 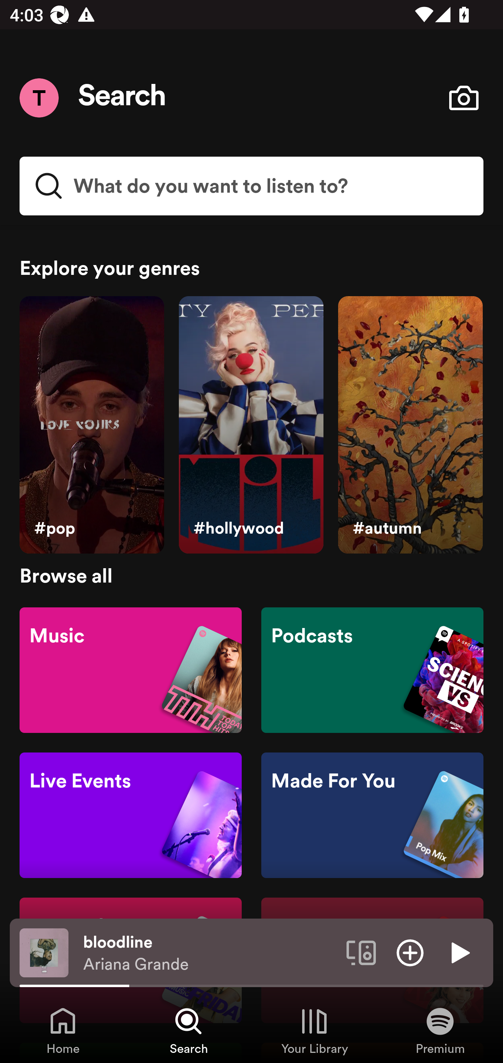 What do you see at coordinates (314, 1030) in the screenshot?
I see `Your Library, Tab 3 of 4 Your Library Your Library` at bounding box center [314, 1030].